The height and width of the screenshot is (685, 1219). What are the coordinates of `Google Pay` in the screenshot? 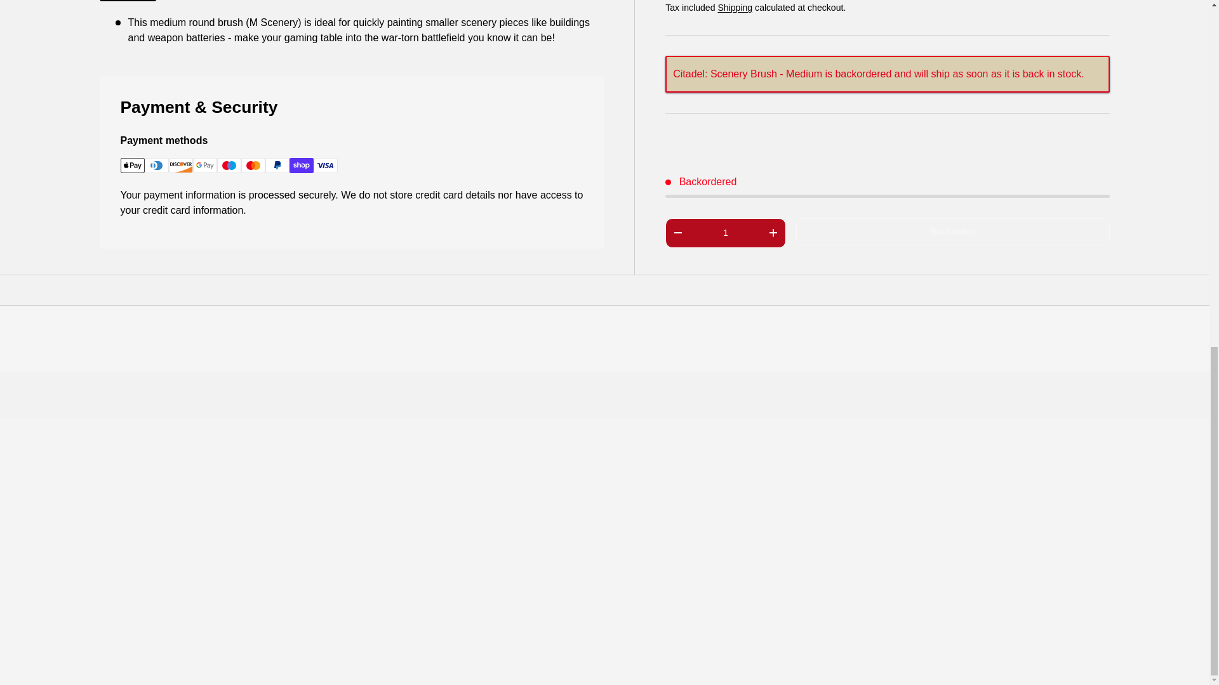 It's located at (204, 166).